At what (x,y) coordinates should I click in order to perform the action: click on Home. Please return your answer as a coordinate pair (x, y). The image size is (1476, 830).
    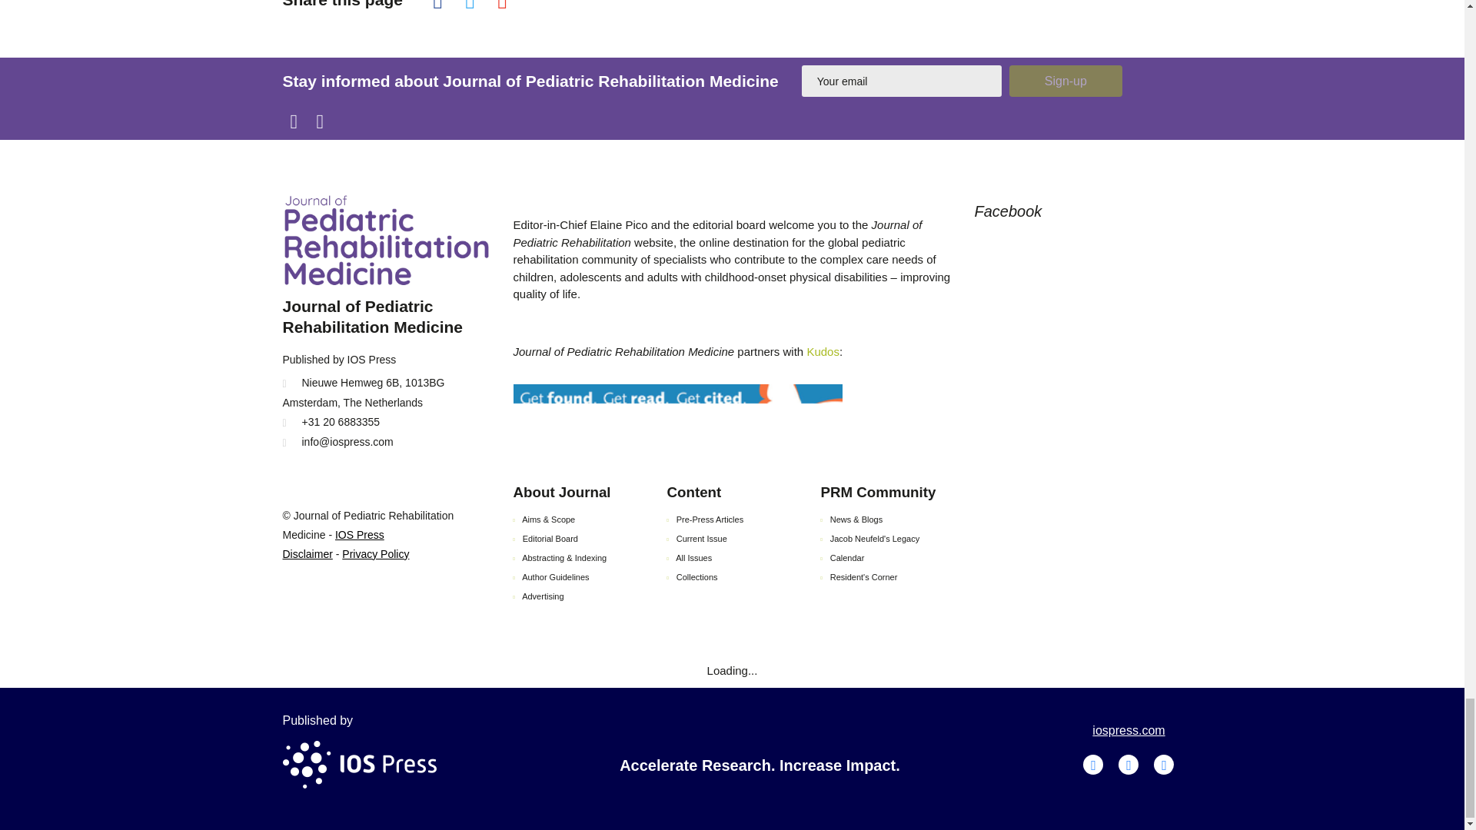
    Looking at the image, I should click on (386, 244).